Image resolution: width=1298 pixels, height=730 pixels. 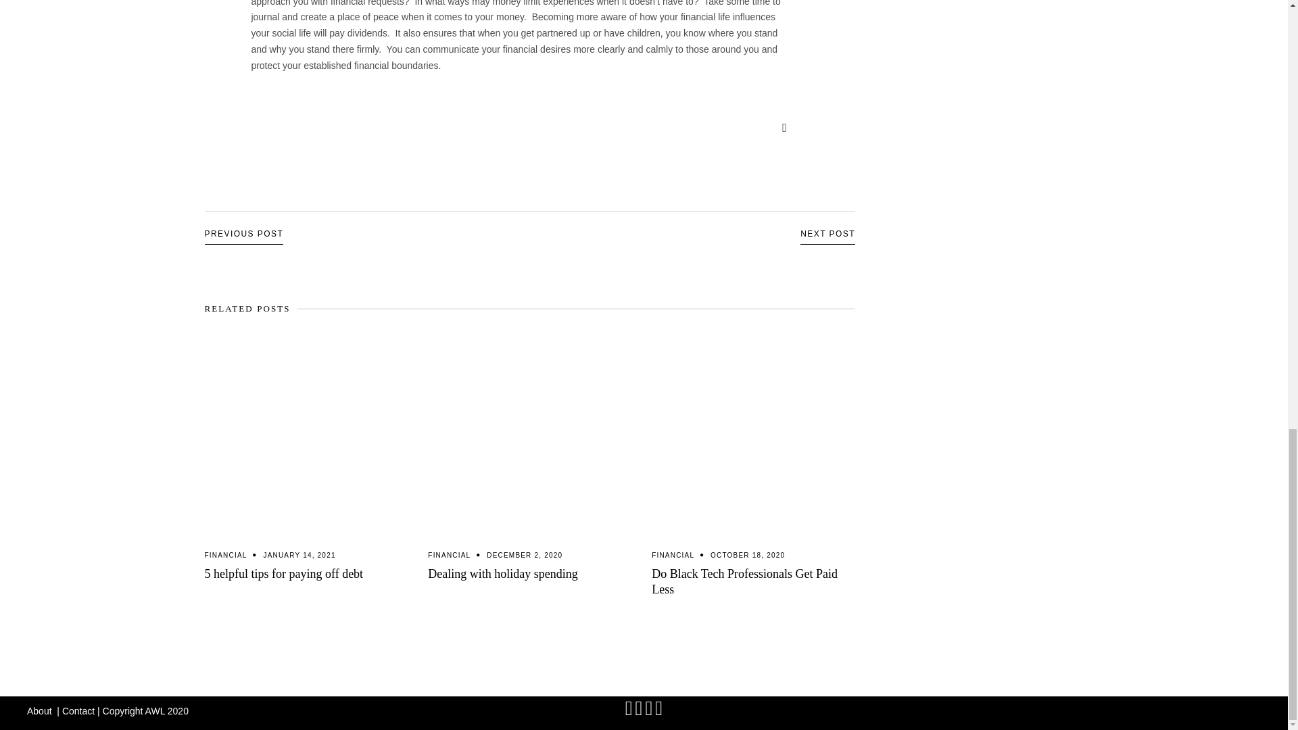 I want to click on FINANCIAL, so click(x=673, y=556).